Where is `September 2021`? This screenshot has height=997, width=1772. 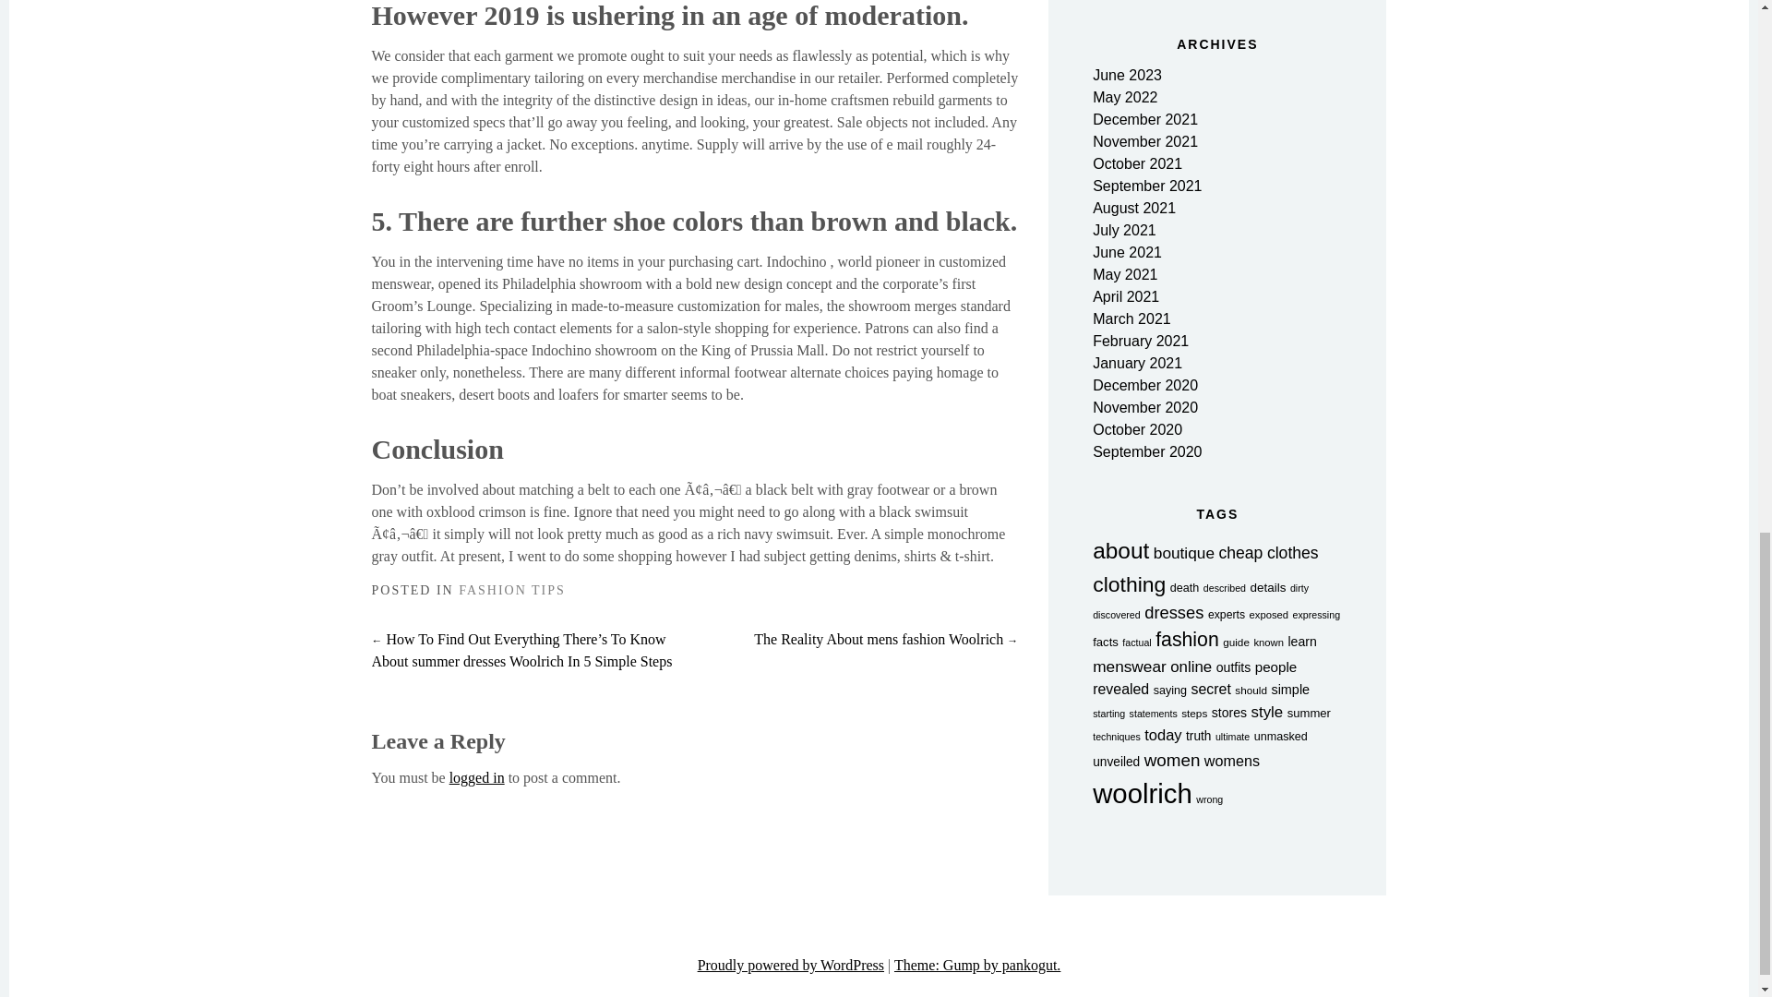
September 2021 is located at coordinates (1146, 186).